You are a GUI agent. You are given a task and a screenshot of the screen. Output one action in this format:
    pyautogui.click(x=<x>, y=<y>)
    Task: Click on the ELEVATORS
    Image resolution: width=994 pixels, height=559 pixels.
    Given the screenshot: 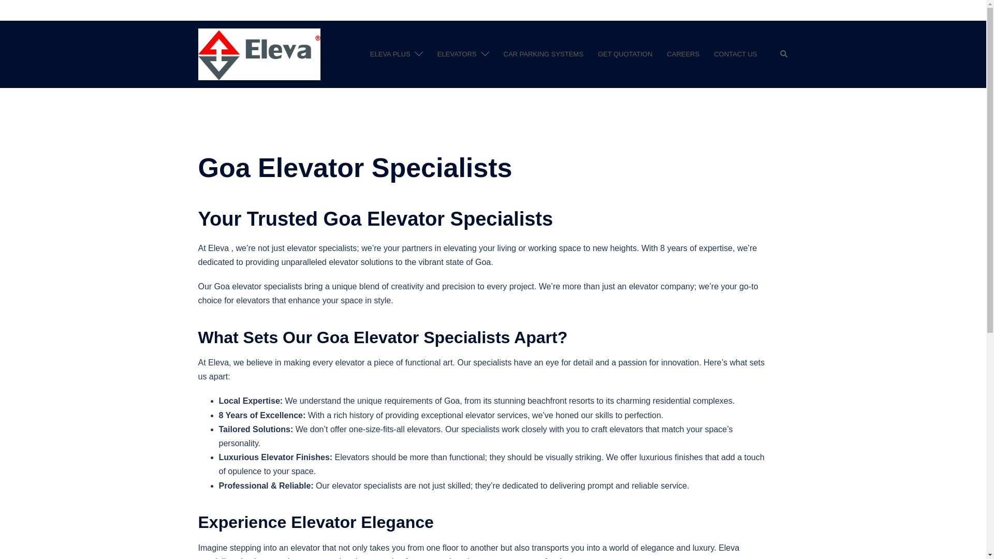 What is the action you would take?
    pyautogui.click(x=457, y=54)
    